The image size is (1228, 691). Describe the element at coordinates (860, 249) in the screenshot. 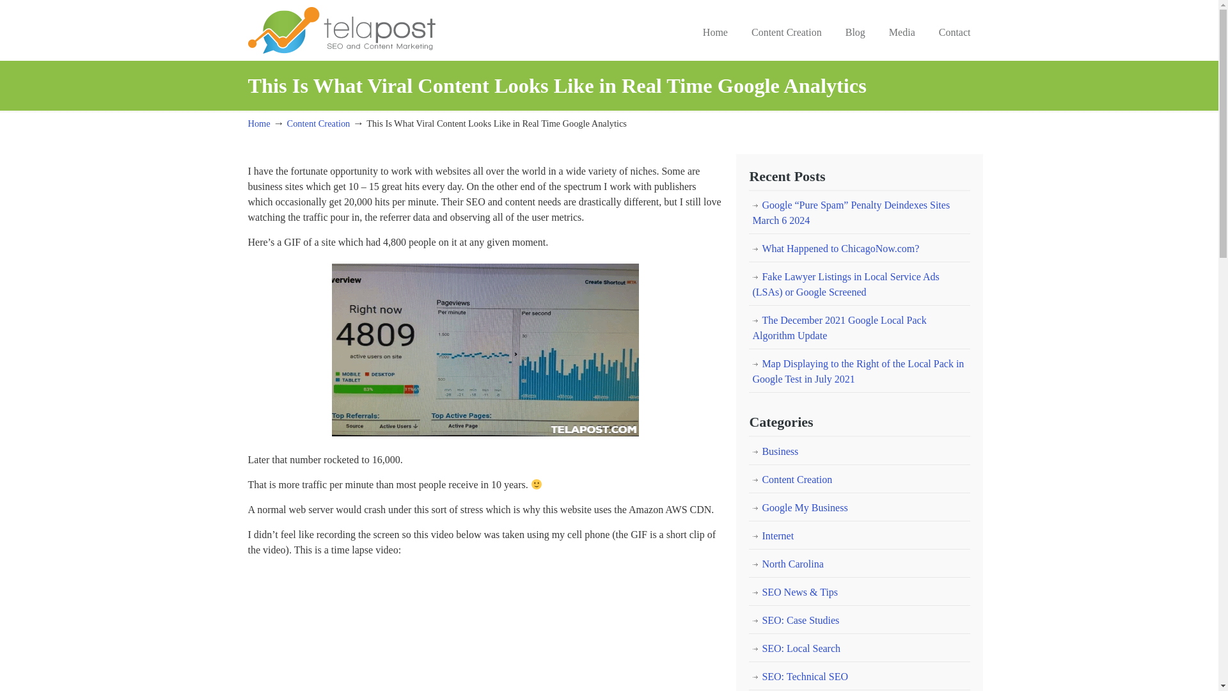

I see `What Happened to ChicagoNow.com?` at that location.